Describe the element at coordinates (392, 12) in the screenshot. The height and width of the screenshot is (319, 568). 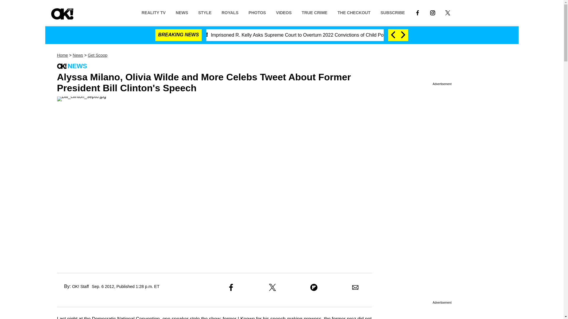
I see `SUBSCRIBE` at that location.